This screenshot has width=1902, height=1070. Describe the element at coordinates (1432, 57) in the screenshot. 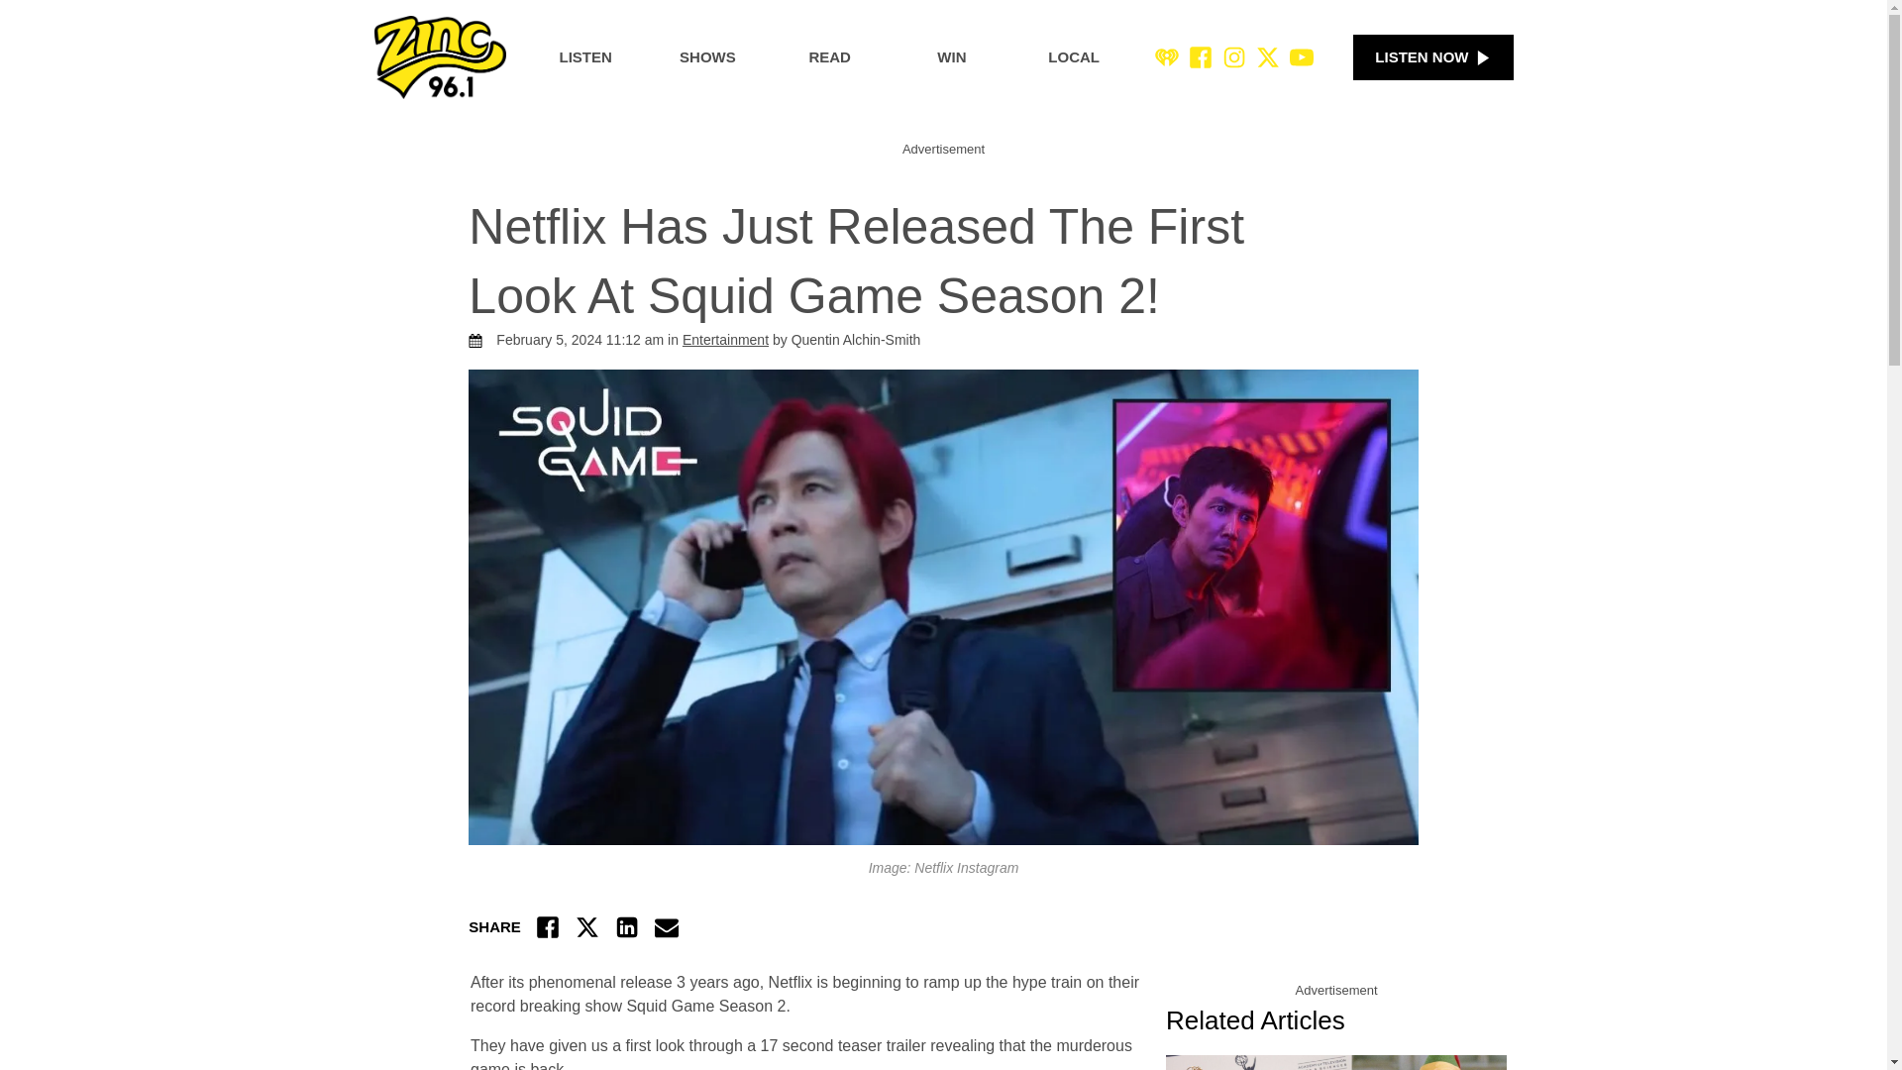

I see `LISTEN NOW` at that location.